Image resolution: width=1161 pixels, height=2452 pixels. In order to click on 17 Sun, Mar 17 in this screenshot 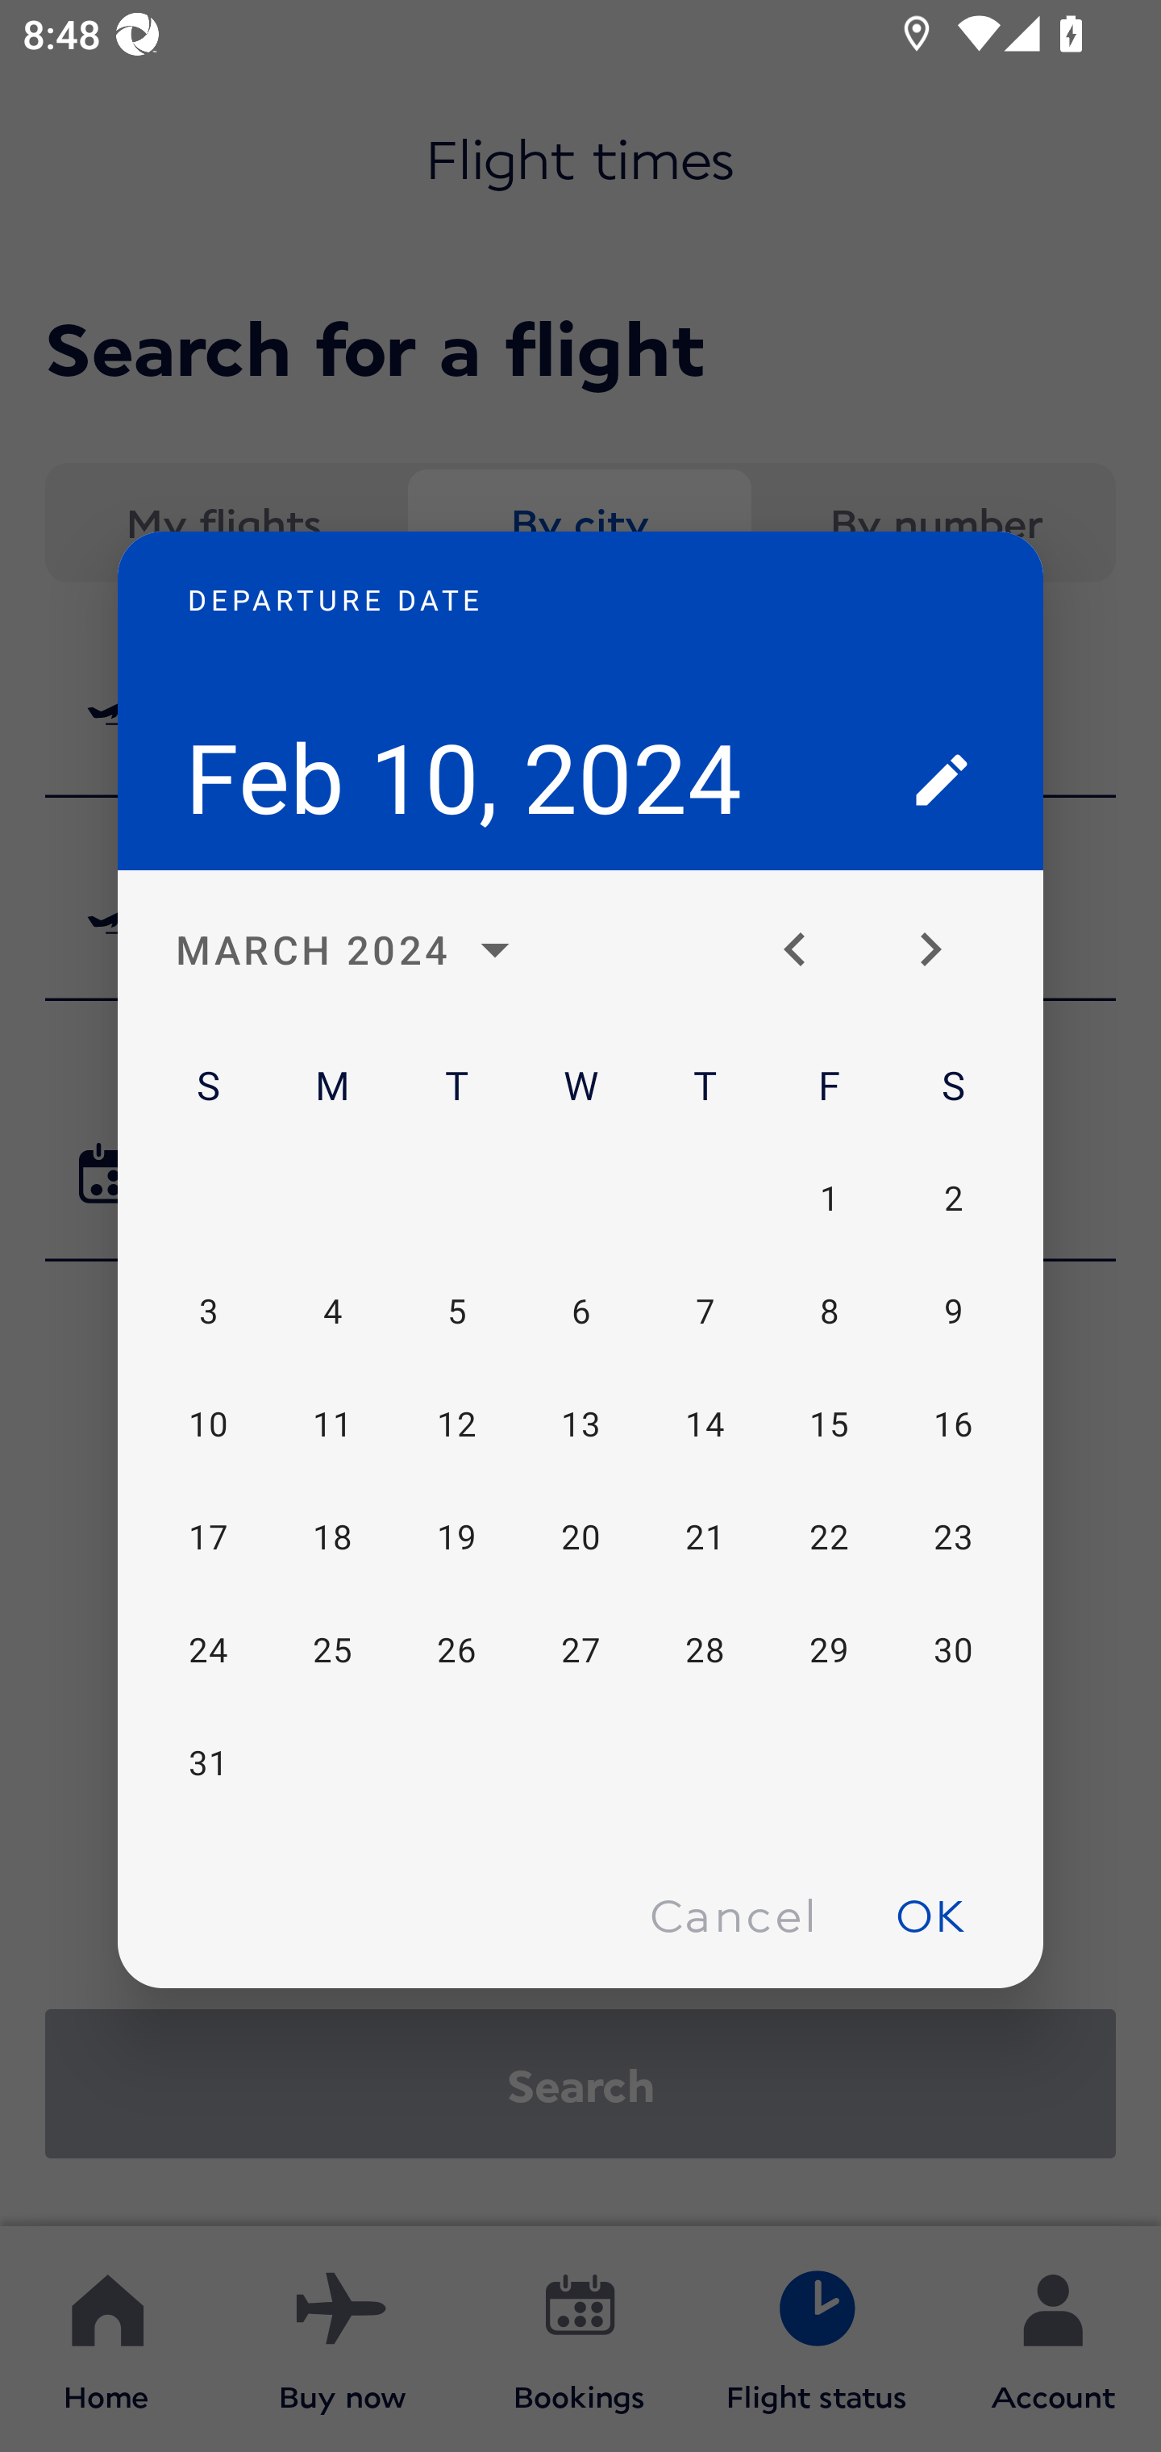, I will do `click(208, 1537)`.